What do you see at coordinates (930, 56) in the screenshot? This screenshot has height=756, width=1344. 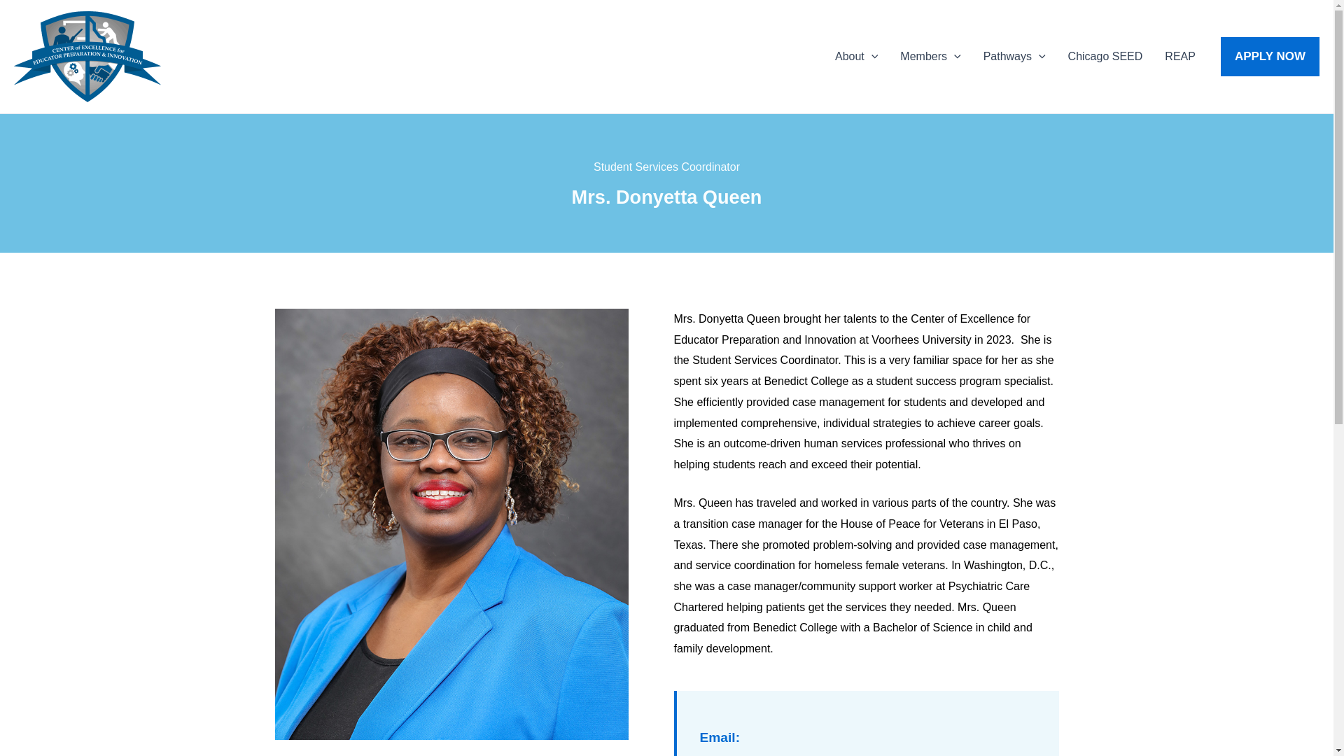 I see `Members` at bounding box center [930, 56].